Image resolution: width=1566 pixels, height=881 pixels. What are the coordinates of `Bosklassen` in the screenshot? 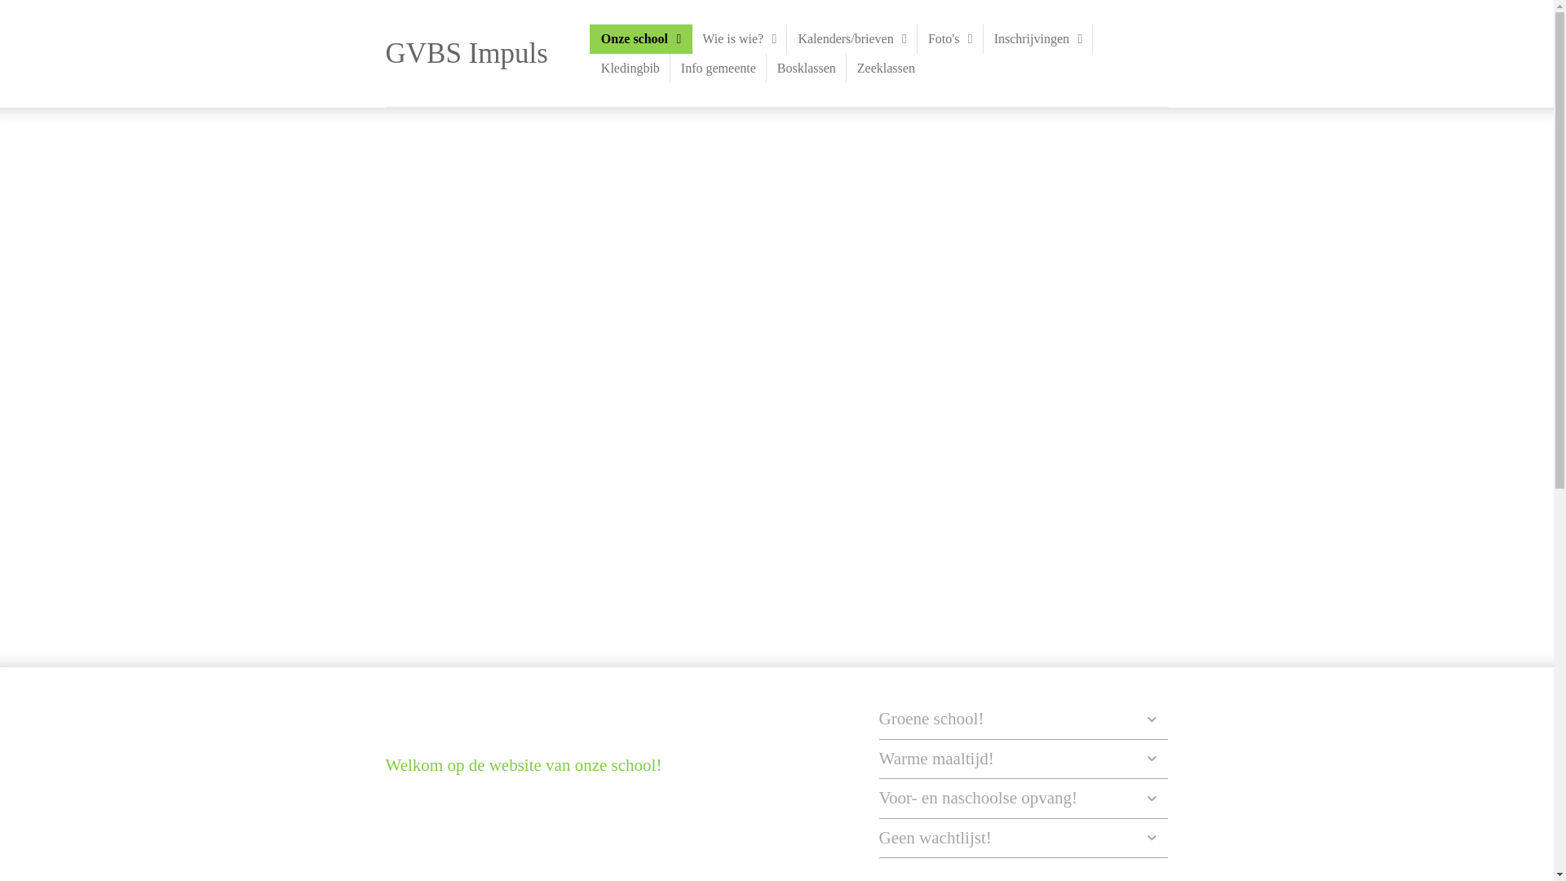 It's located at (807, 69).